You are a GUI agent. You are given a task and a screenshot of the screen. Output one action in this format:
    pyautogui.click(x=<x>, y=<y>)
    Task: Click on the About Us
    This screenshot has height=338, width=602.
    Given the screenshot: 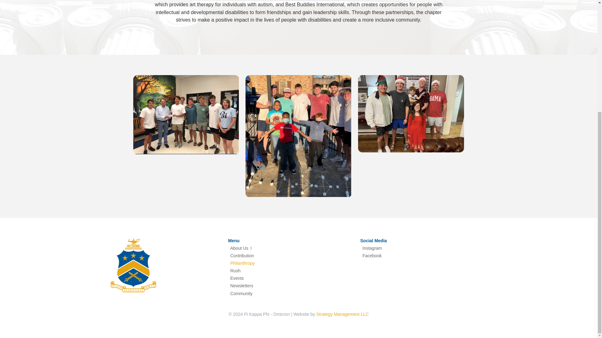 What is the action you would take?
    pyautogui.click(x=292, y=248)
    